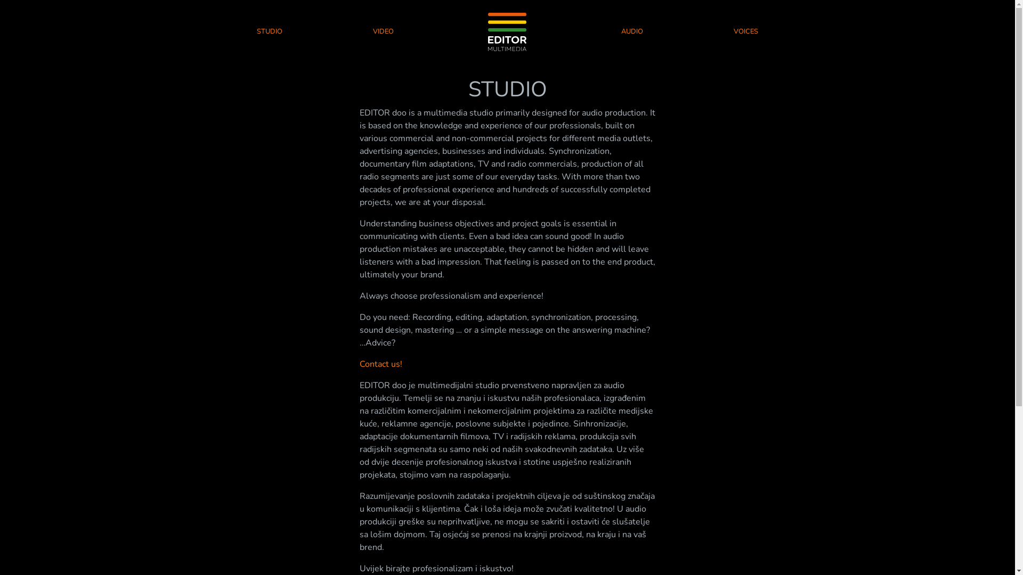 The height and width of the screenshot is (575, 1023). What do you see at coordinates (384, 32) in the screenshot?
I see `VIDEO` at bounding box center [384, 32].